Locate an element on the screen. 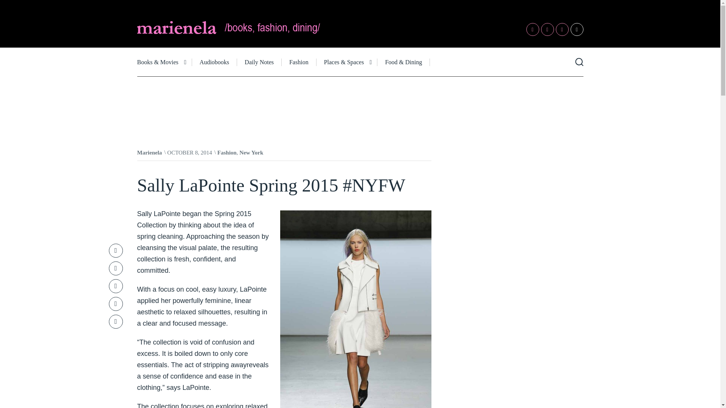 The image size is (726, 408). Marienela is located at coordinates (149, 153).